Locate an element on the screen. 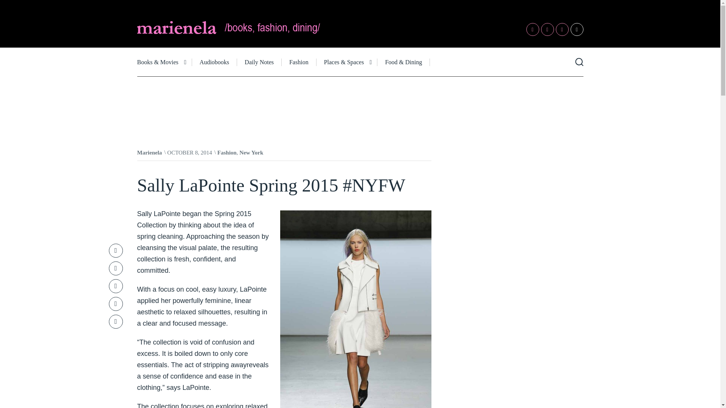 The image size is (726, 408). Marienela is located at coordinates (149, 153).